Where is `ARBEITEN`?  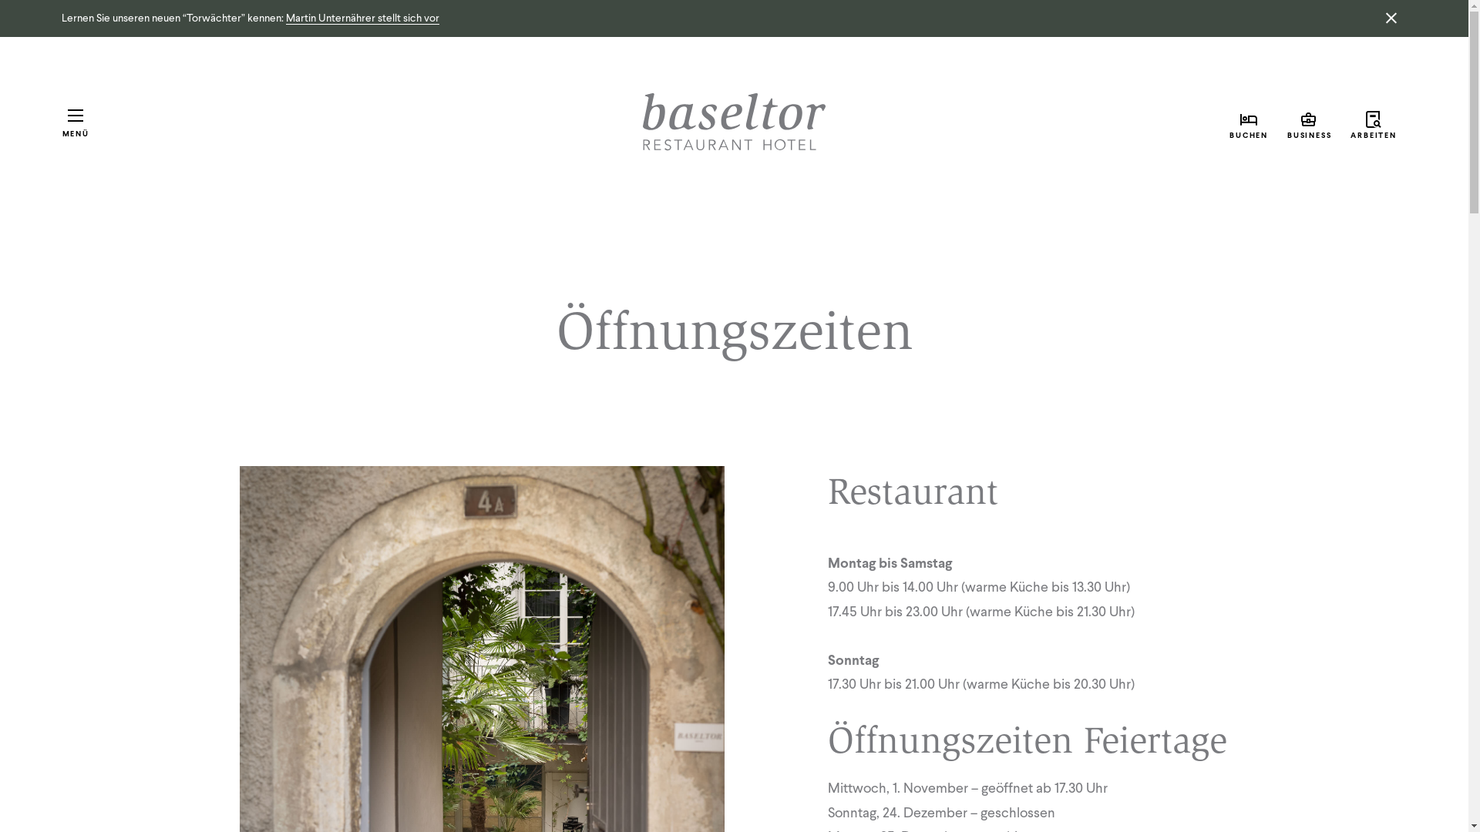
ARBEITEN is located at coordinates (1374, 123).